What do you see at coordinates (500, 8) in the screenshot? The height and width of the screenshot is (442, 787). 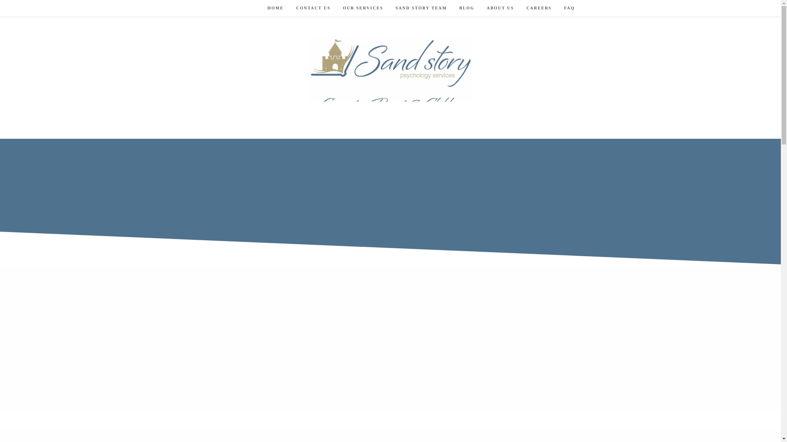 I see `ABOUT US` at bounding box center [500, 8].